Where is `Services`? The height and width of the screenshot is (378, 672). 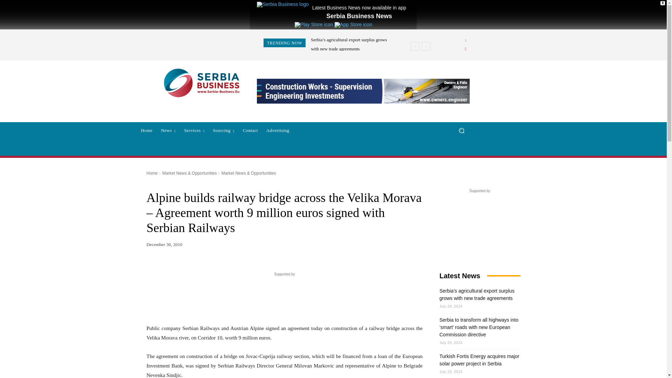
Services is located at coordinates (194, 130).